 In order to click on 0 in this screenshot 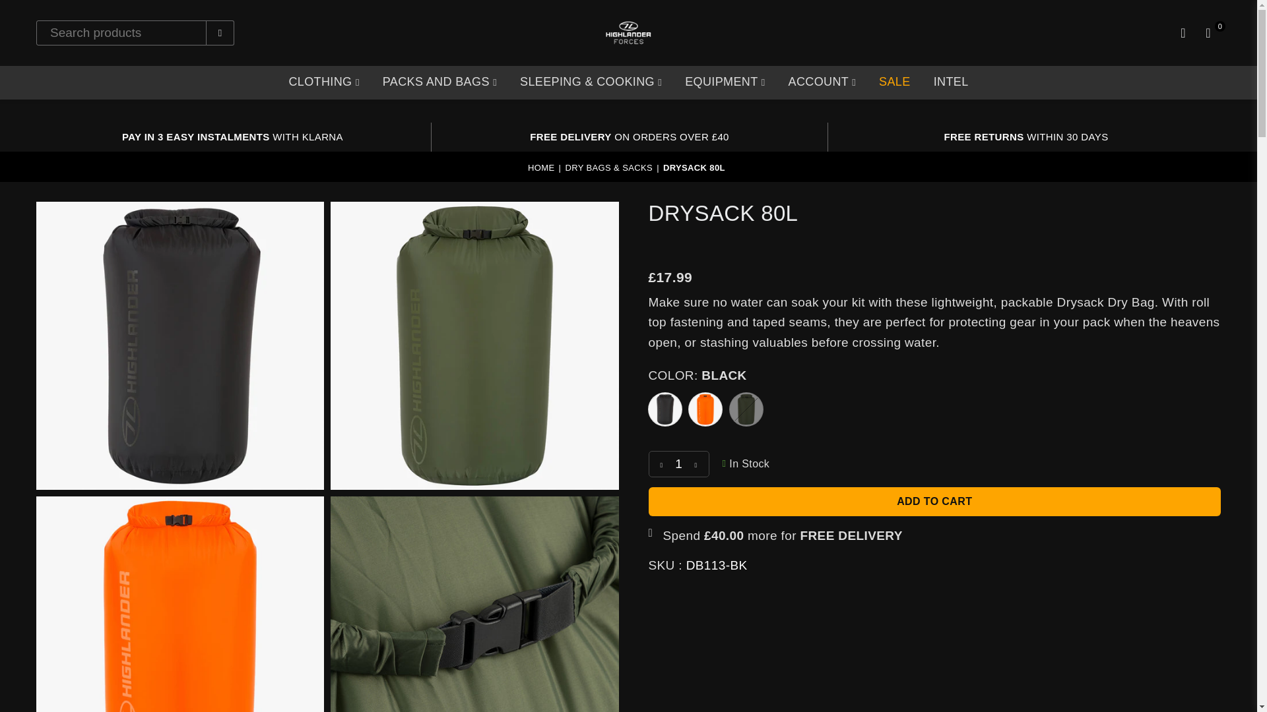, I will do `click(1208, 32)`.